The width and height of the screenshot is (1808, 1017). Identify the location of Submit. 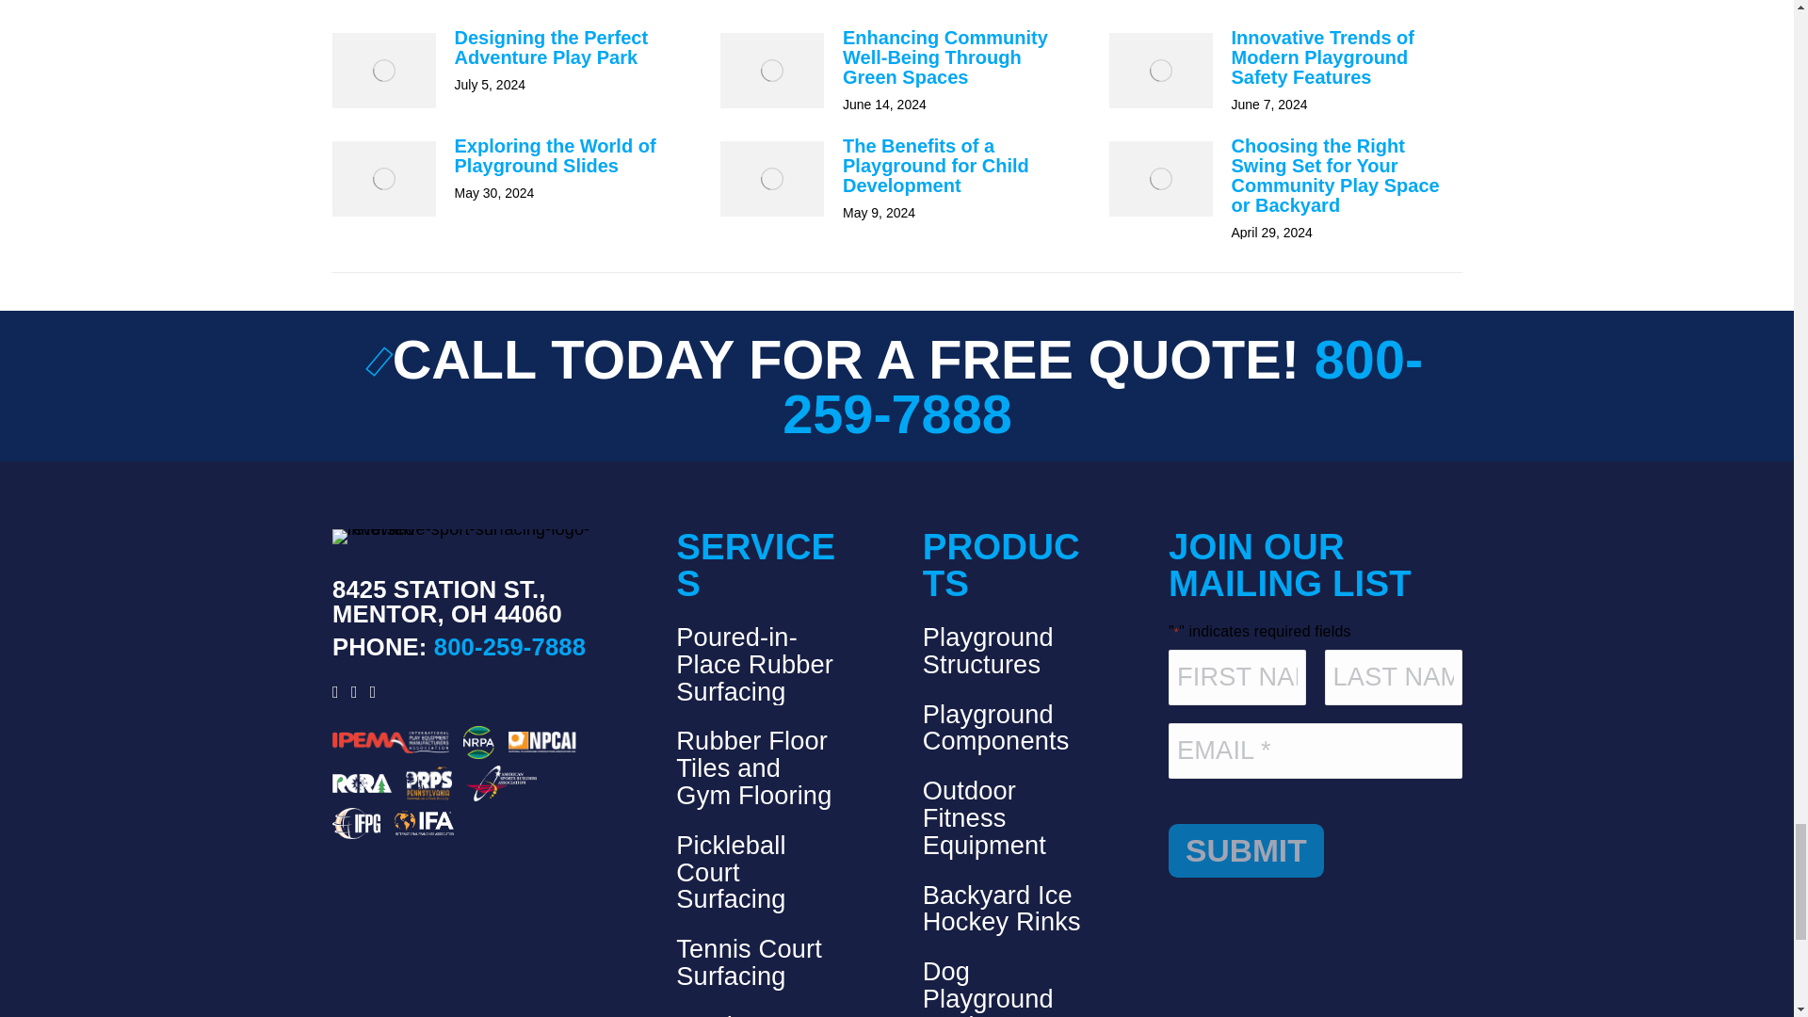
(1245, 851).